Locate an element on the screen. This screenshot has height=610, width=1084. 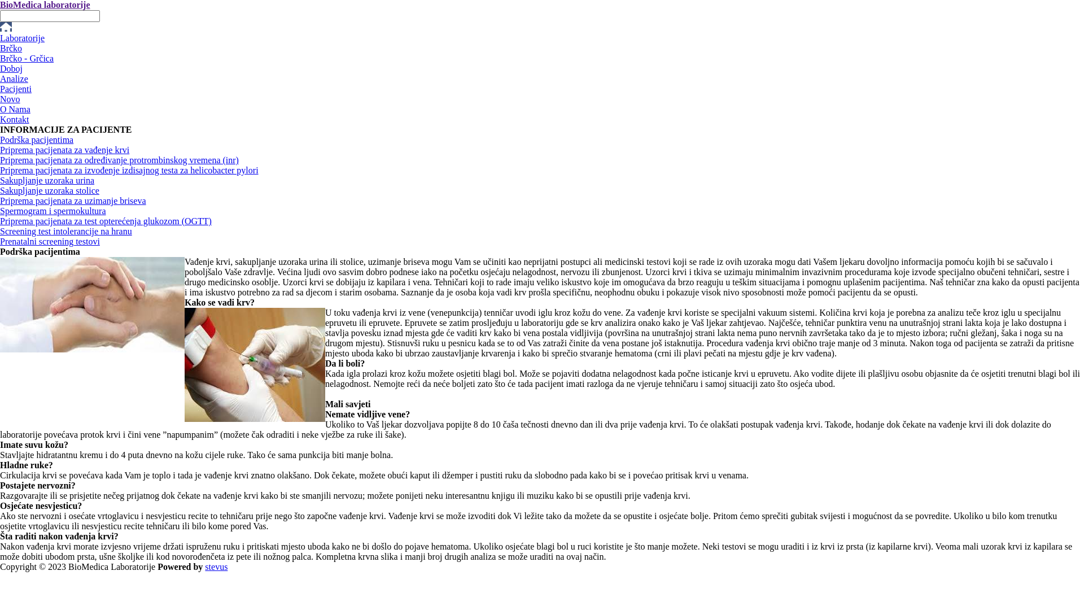
Pacijenti is located at coordinates (16, 89).